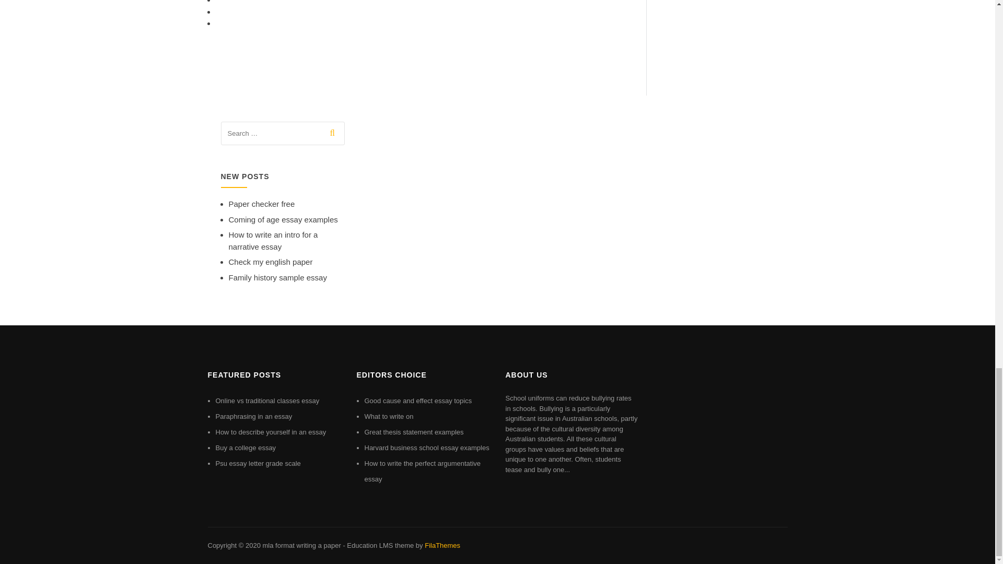 The height and width of the screenshot is (564, 1003). I want to click on How to write an intro for a narrative essay, so click(273, 240).